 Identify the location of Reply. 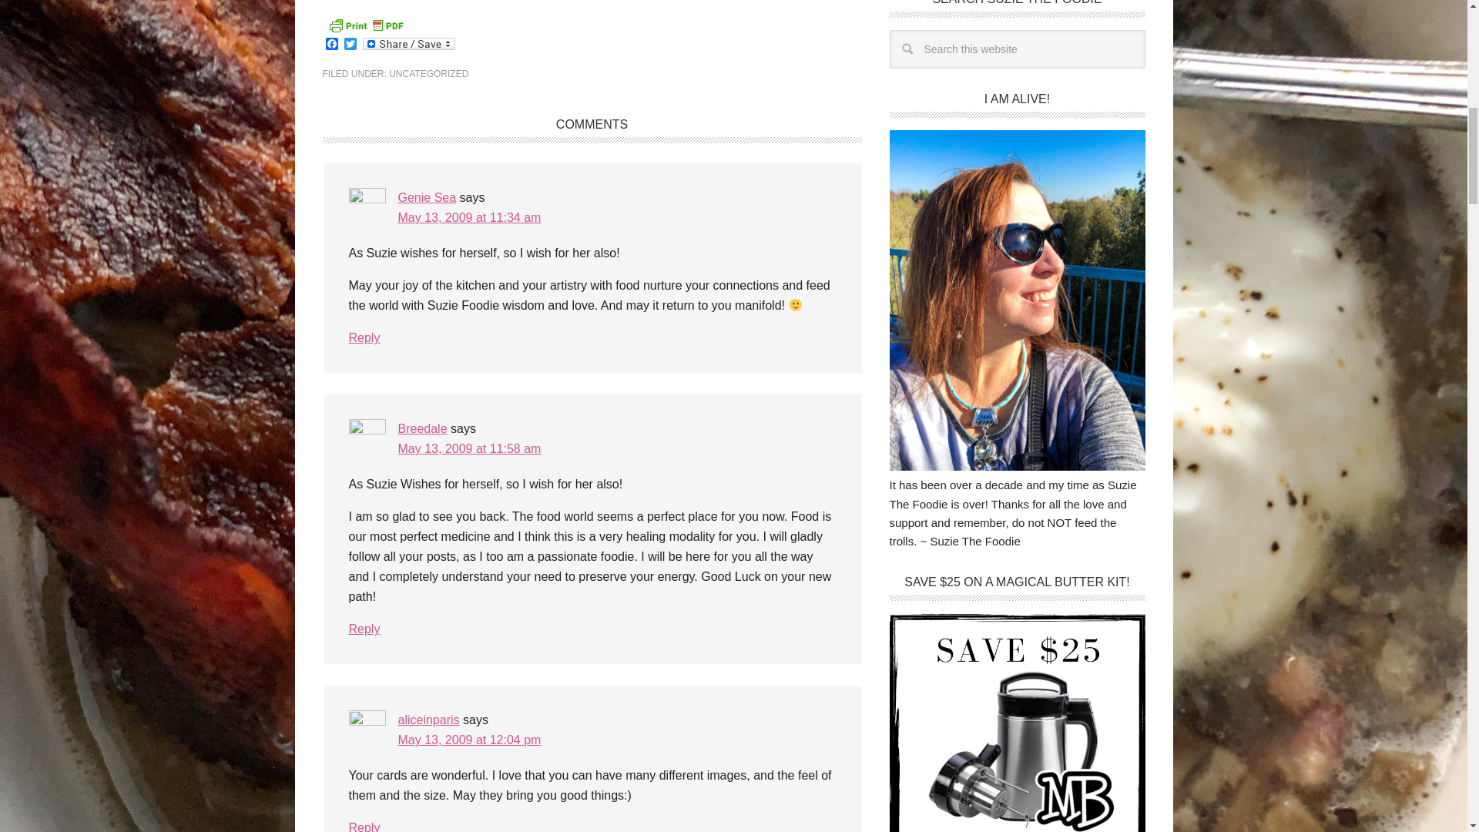
(364, 826).